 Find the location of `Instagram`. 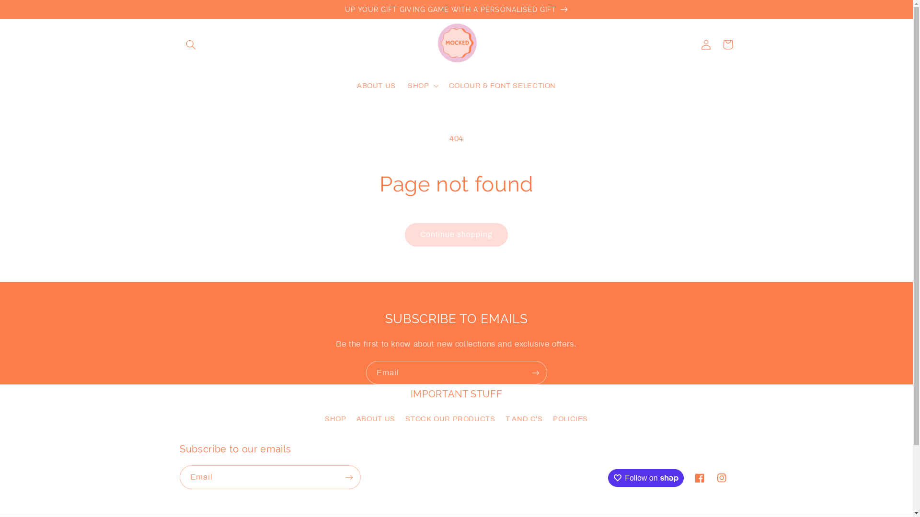

Instagram is located at coordinates (722, 478).